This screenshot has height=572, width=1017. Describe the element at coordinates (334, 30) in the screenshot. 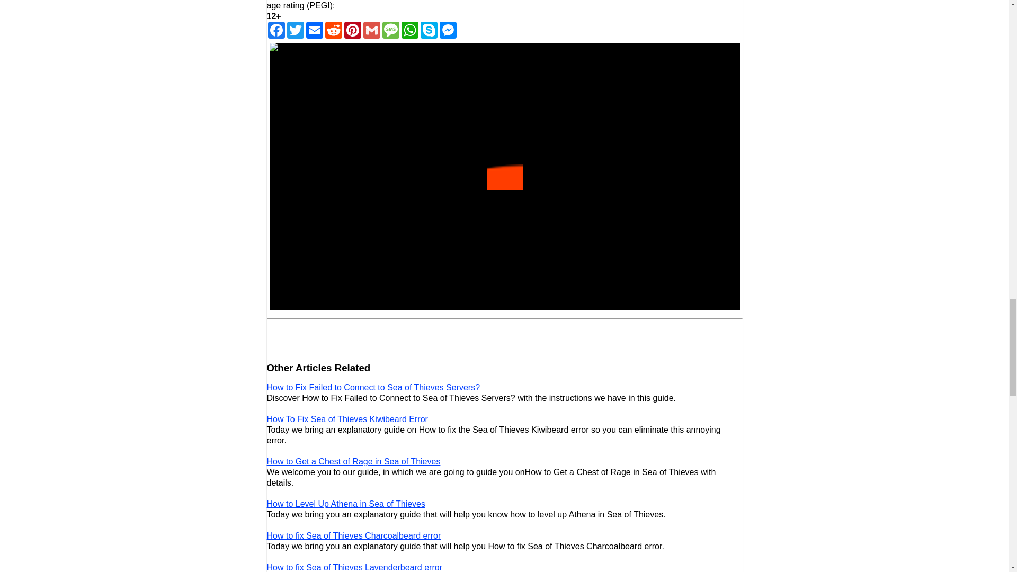

I see `Reddit` at that location.